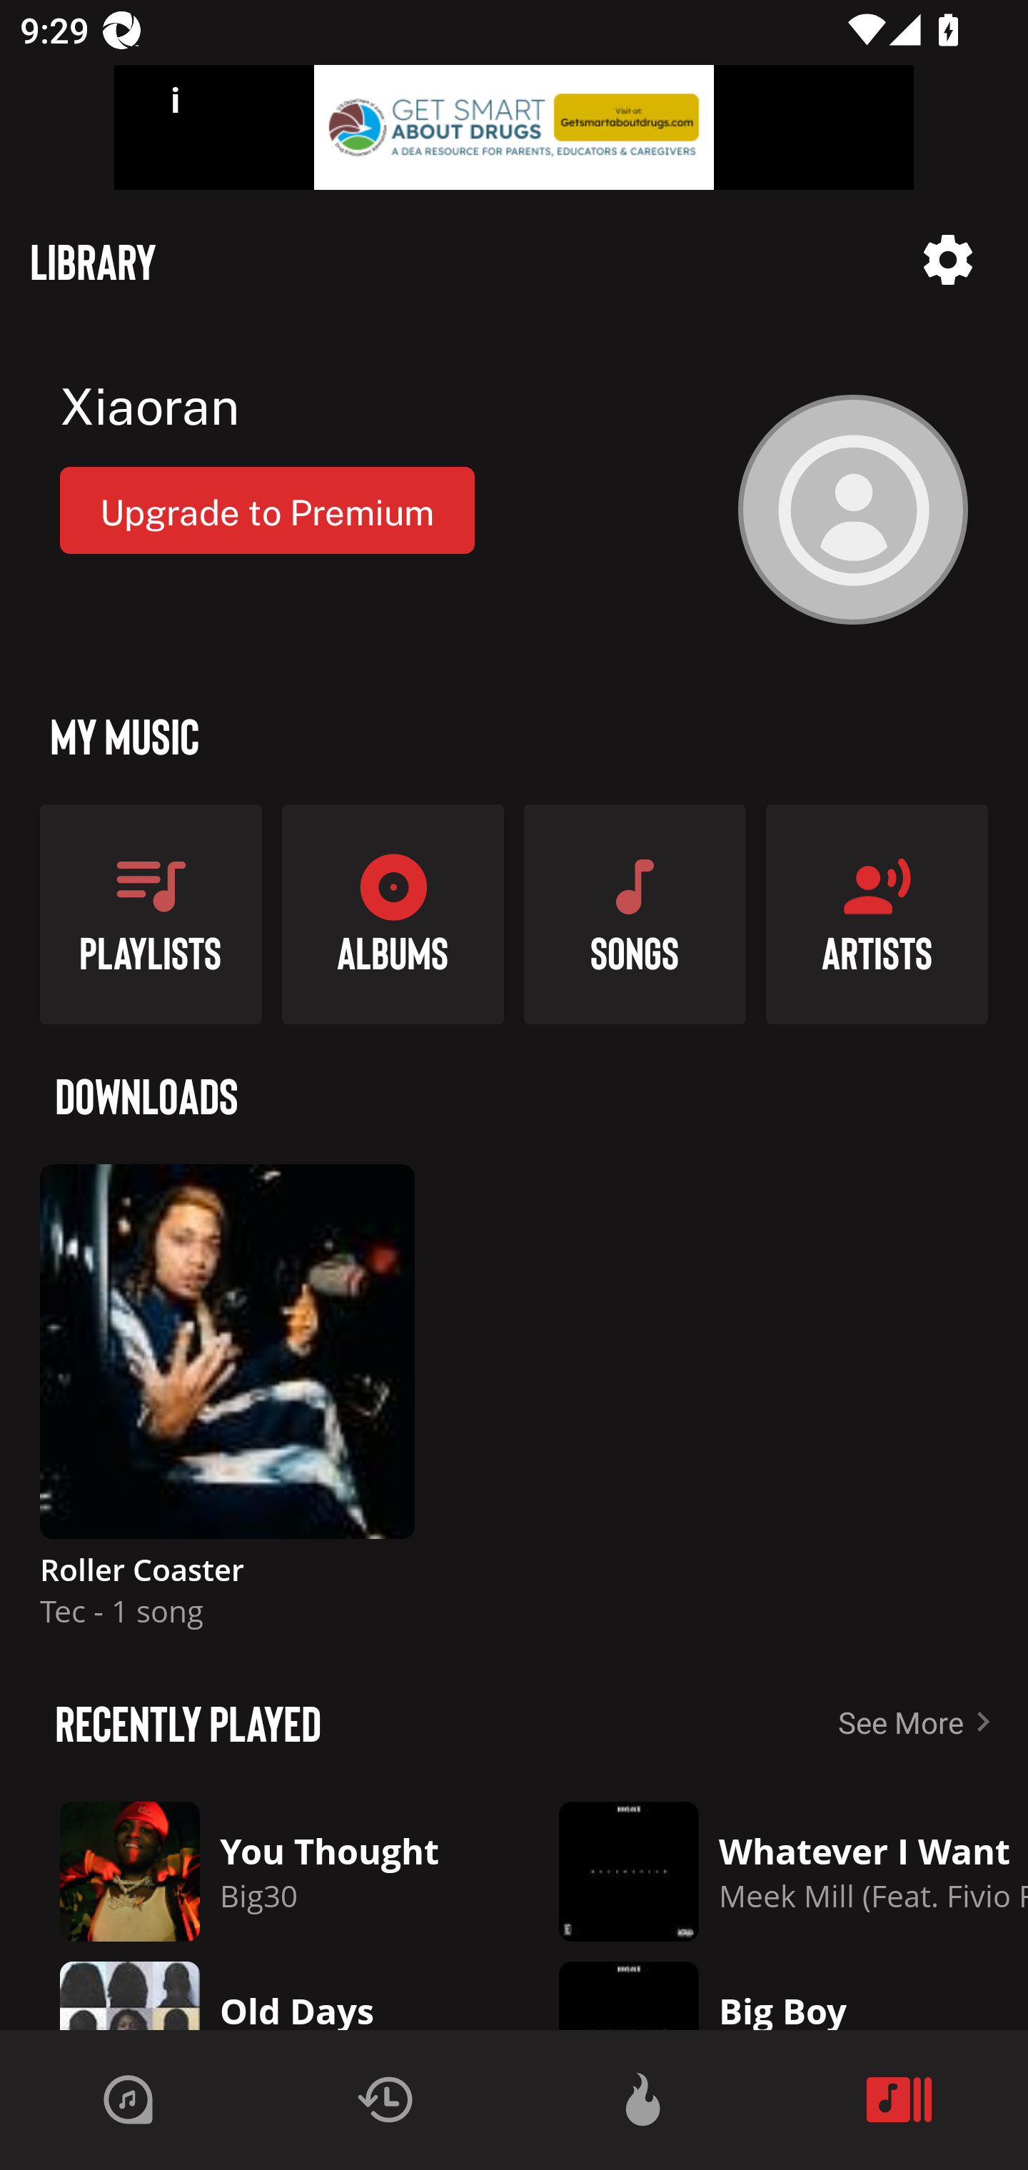  Describe the element at coordinates (635, 914) in the screenshot. I see `Songs` at that location.